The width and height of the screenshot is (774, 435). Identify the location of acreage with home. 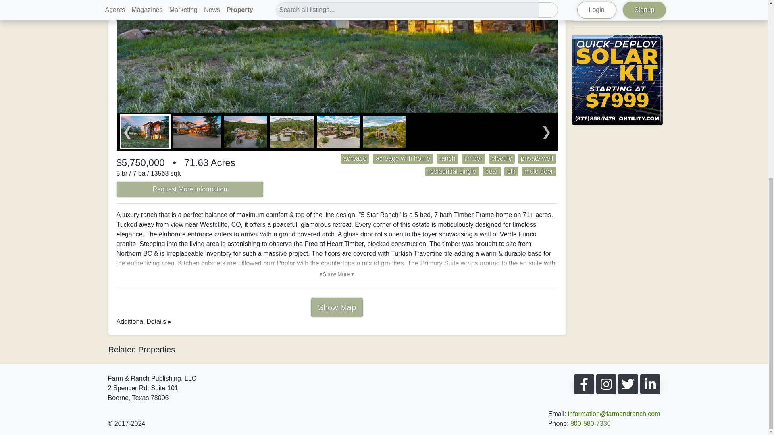
(403, 159).